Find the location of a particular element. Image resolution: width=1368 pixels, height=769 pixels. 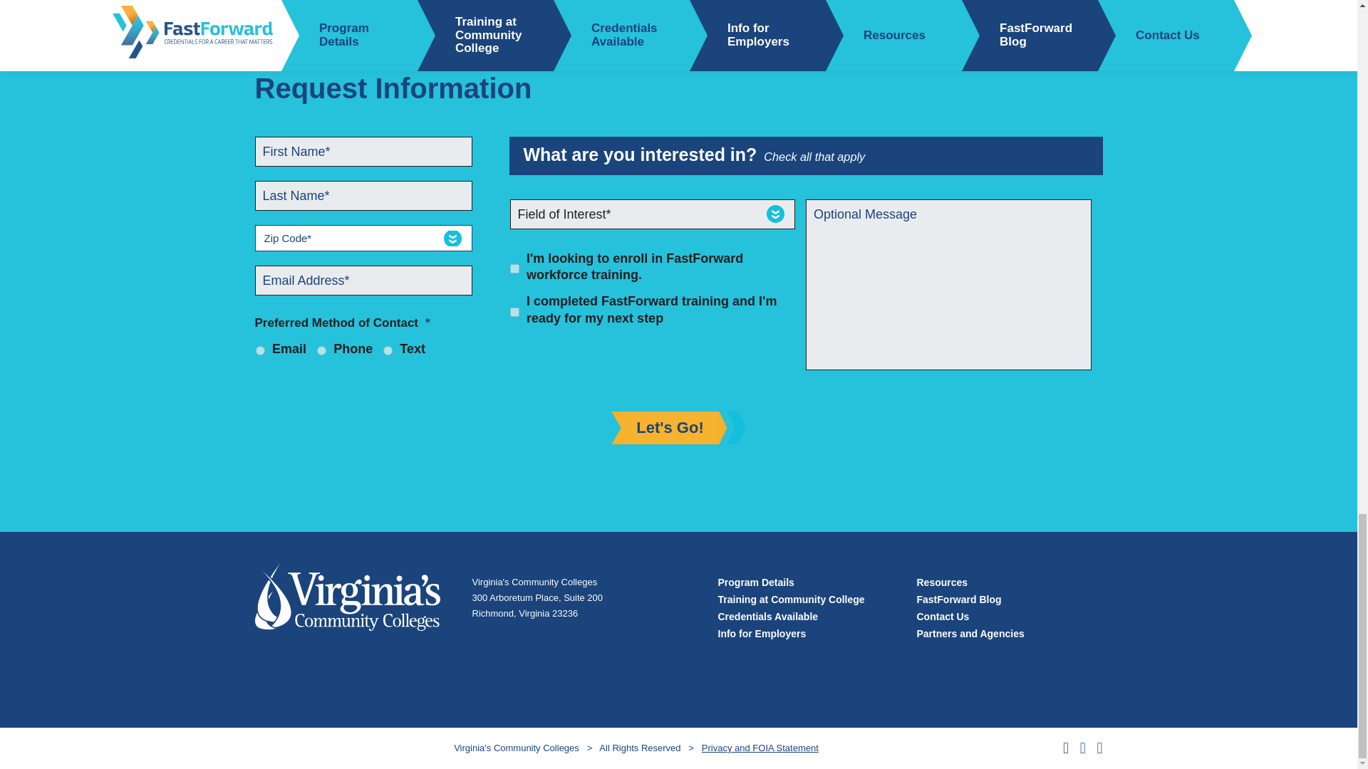

Program Details is located at coordinates (757, 582).